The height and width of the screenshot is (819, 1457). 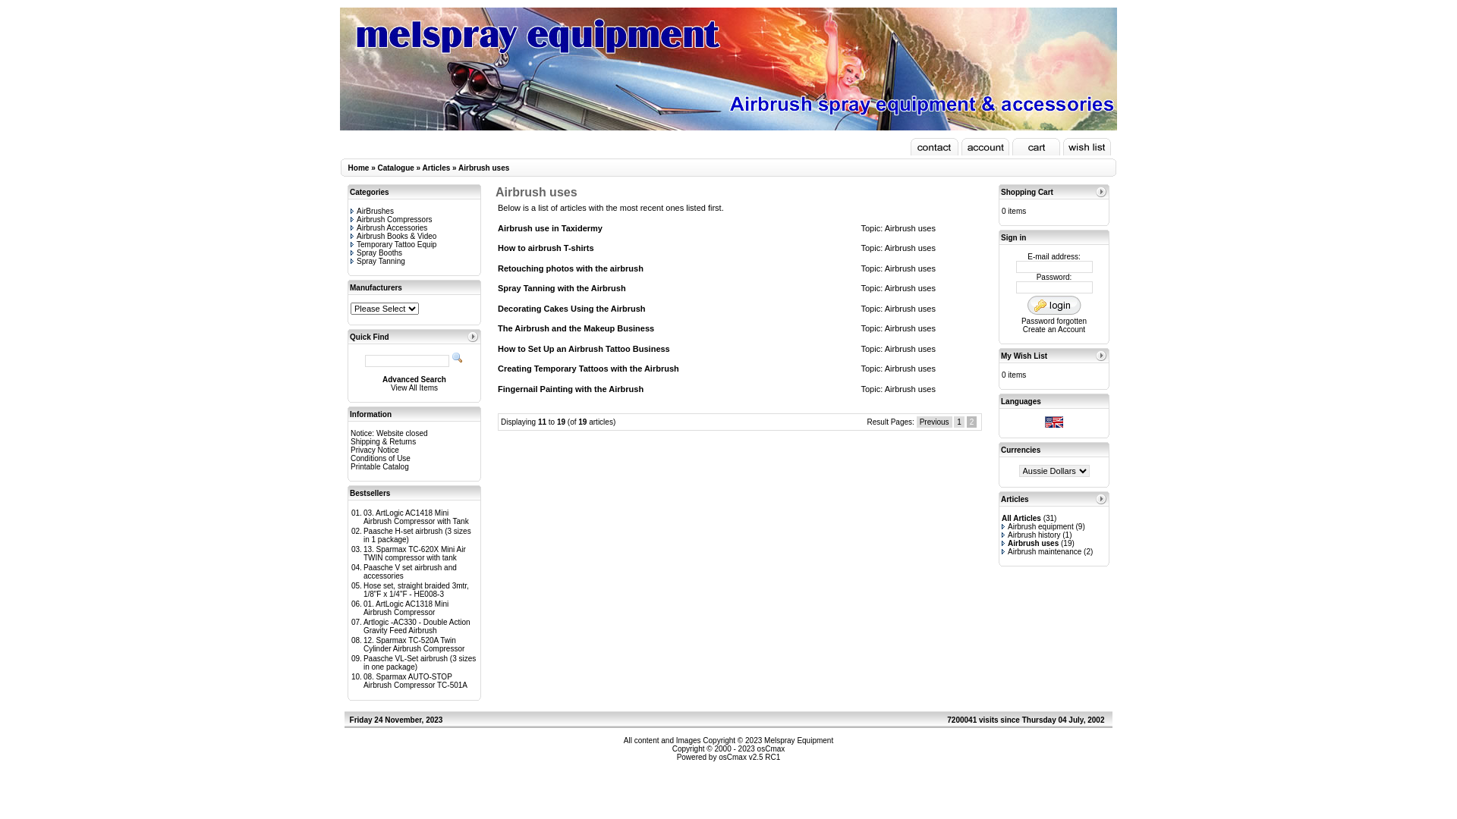 What do you see at coordinates (359, 168) in the screenshot?
I see `Home` at bounding box center [359, 168].